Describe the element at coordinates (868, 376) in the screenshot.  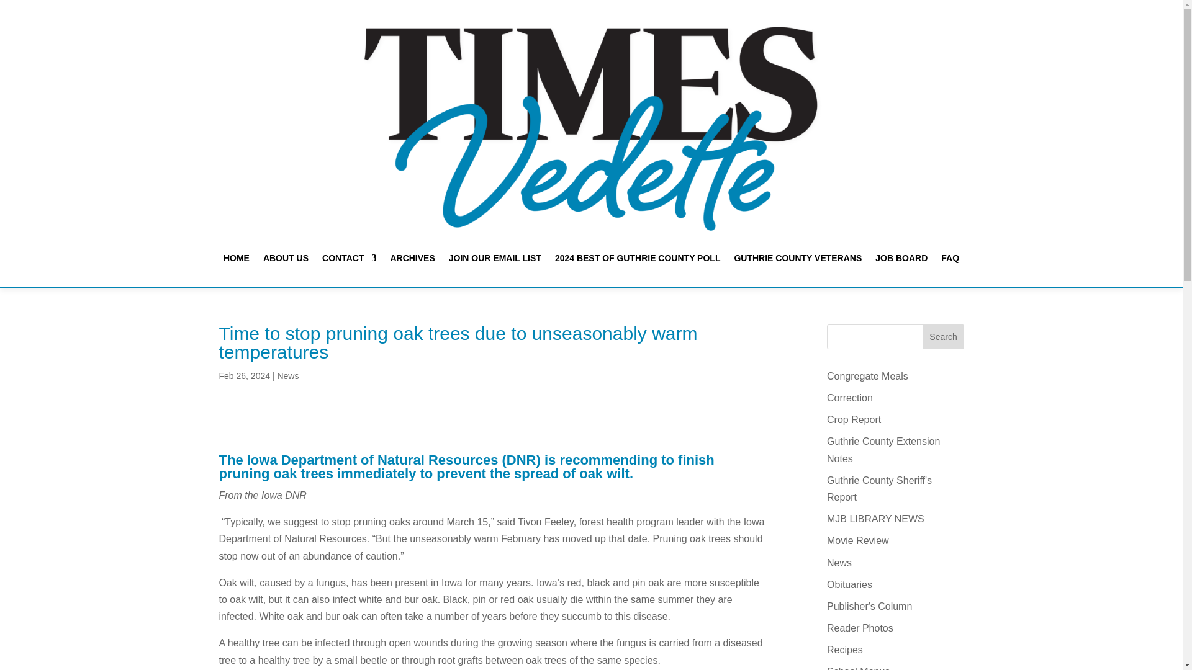
I see `Congregate Meals` at that location.